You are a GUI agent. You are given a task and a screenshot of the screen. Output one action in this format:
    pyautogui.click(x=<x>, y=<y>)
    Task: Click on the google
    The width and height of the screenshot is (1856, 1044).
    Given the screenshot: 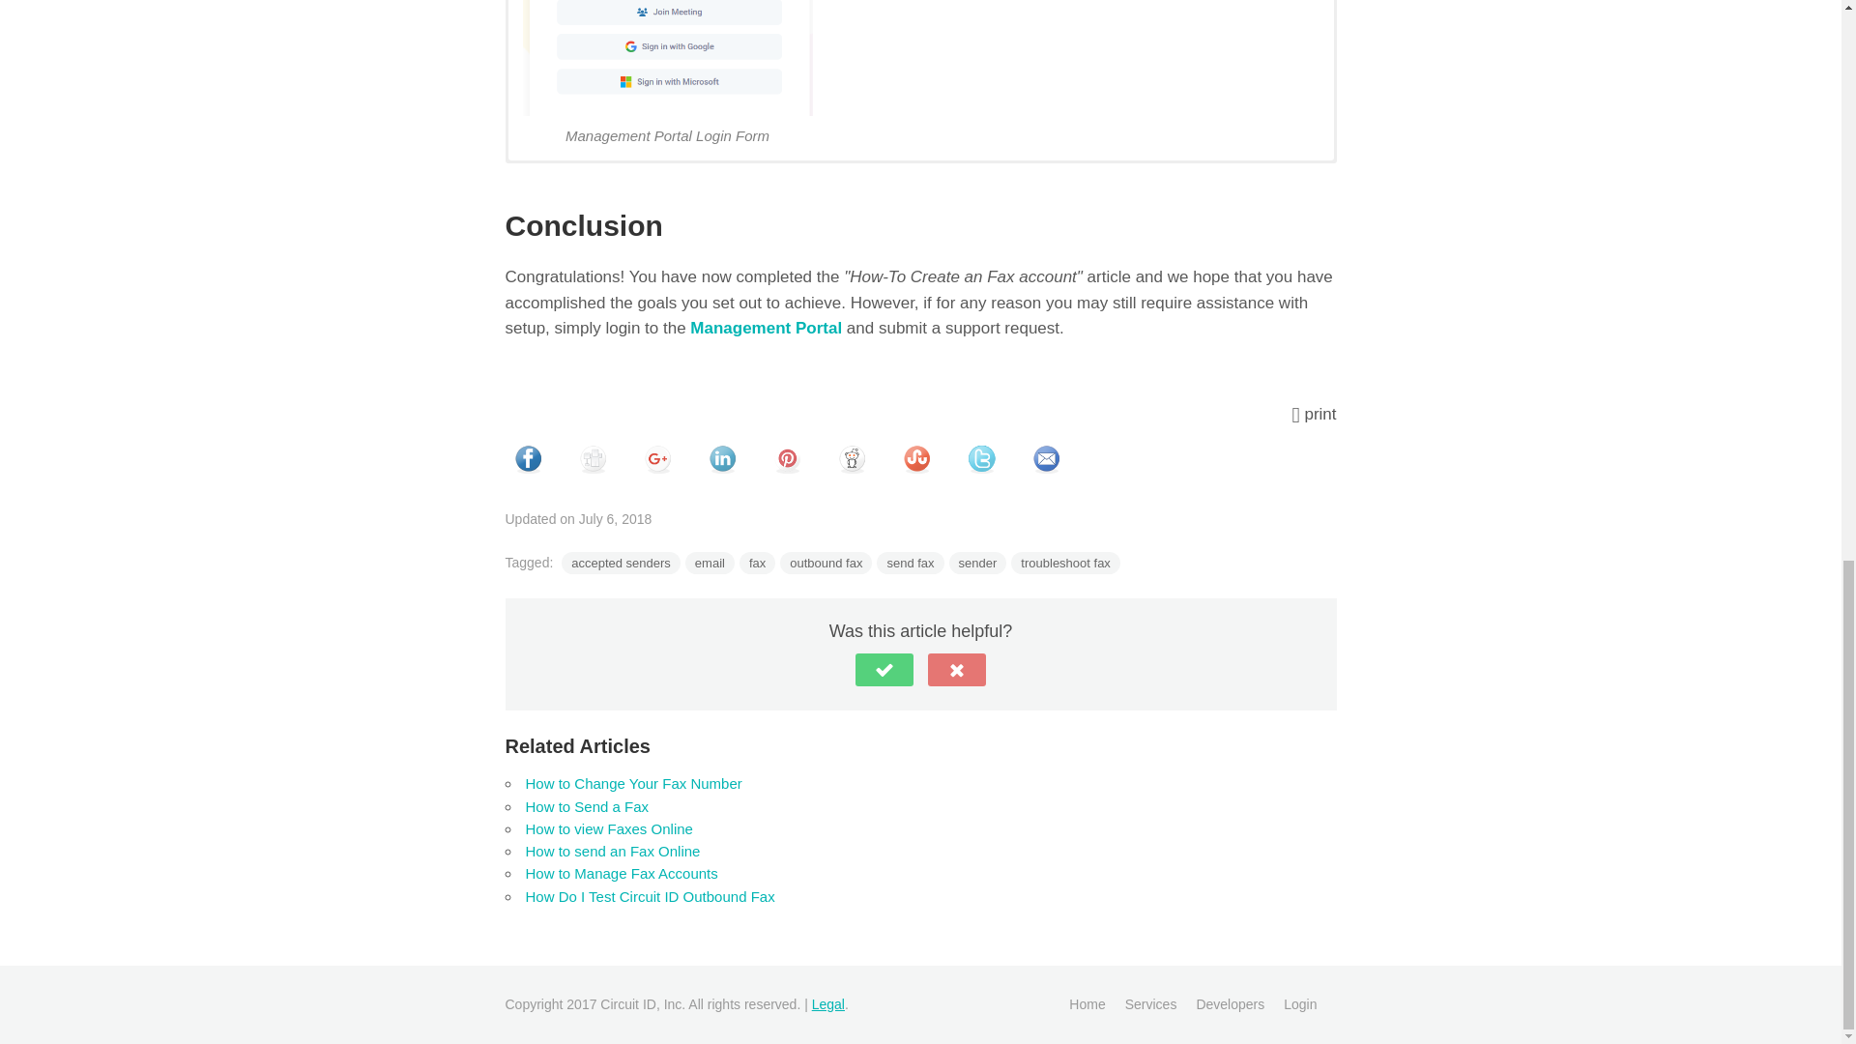 What is the action you would take?
    pyautogui.click(x=656, y=459)
    